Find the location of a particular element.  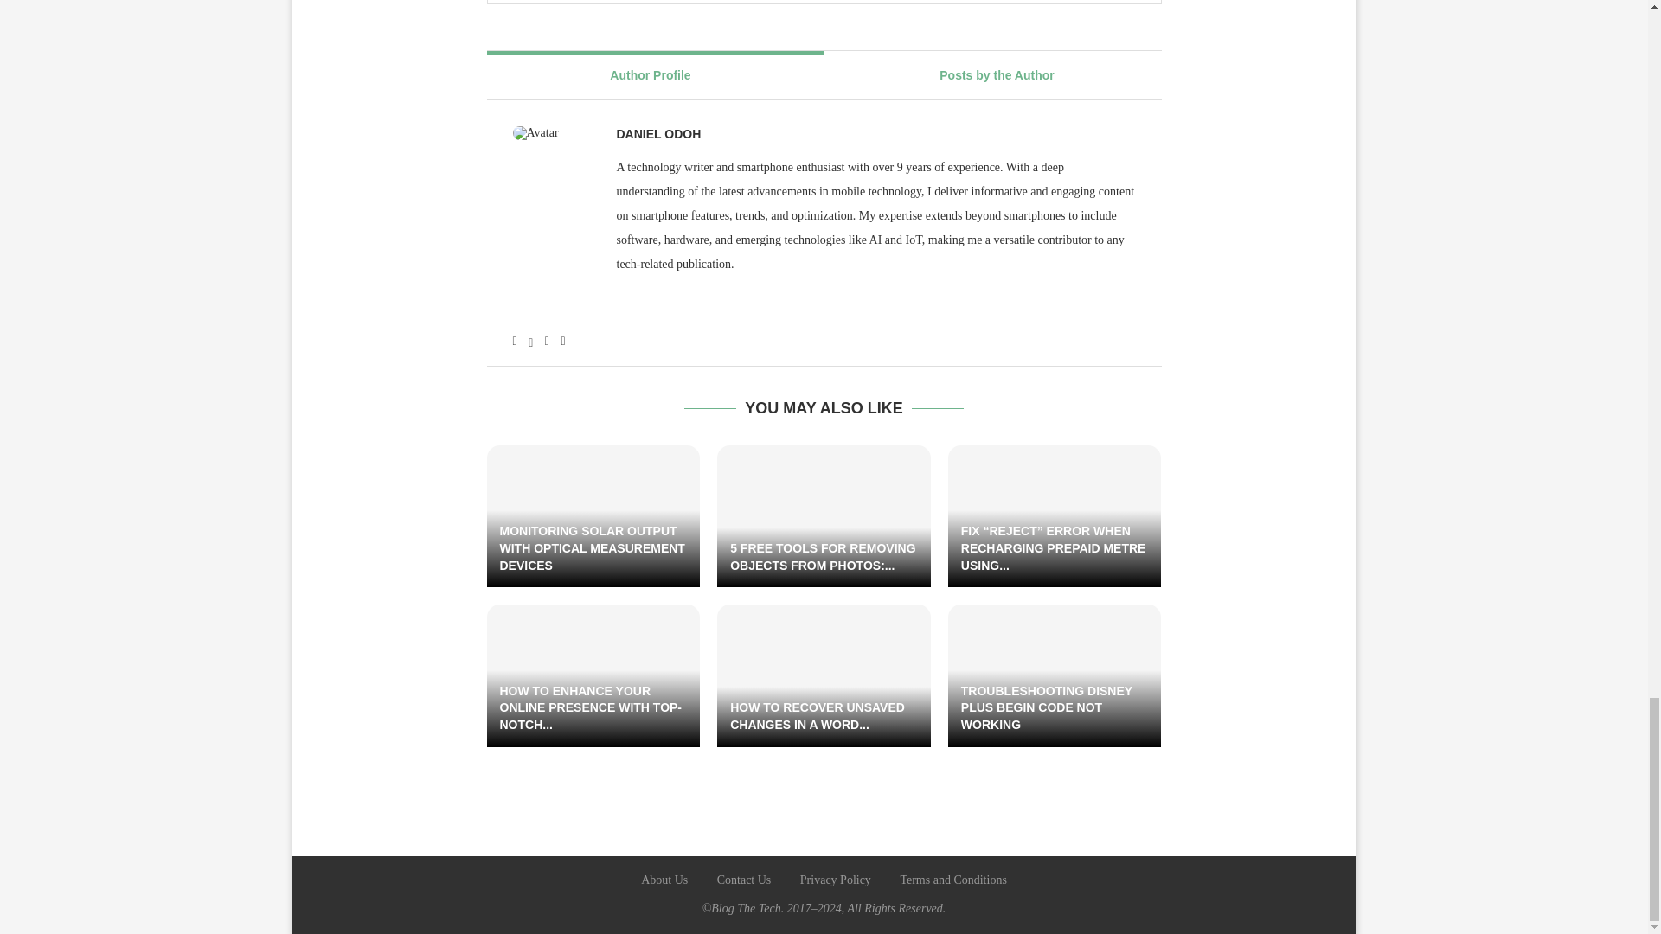

Posts by the Author is located at coordinates (997, 74).